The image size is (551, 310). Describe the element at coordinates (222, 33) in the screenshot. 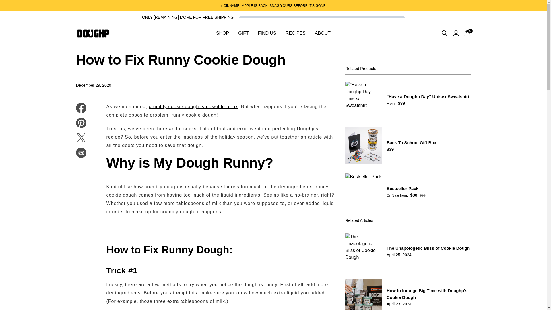

I see `SHOP` at that location.